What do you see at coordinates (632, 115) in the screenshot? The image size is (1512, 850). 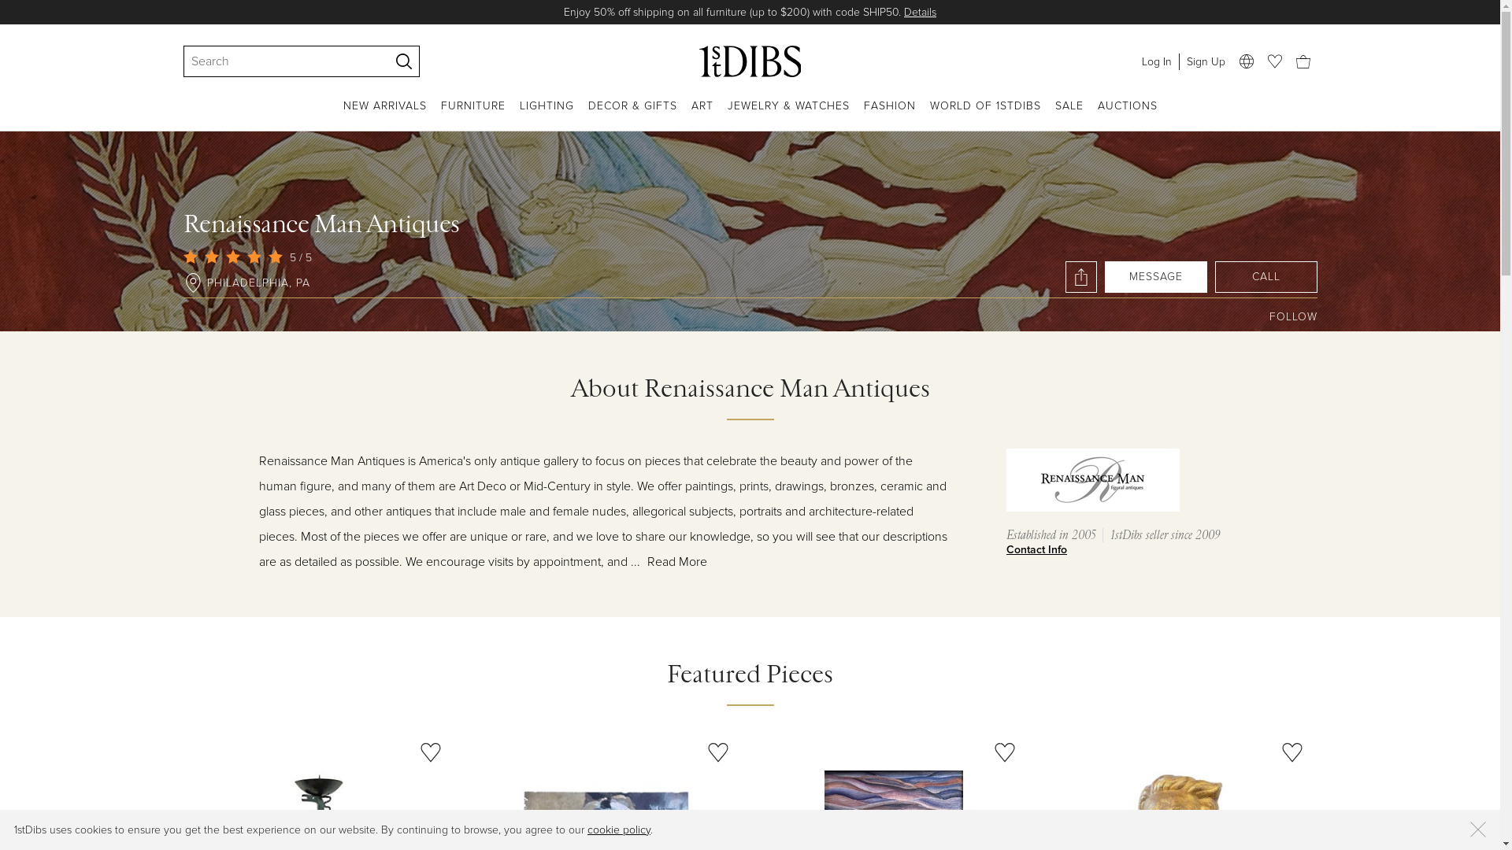 I see `DECOR & GIFTS` at bounding box center [632, 115].